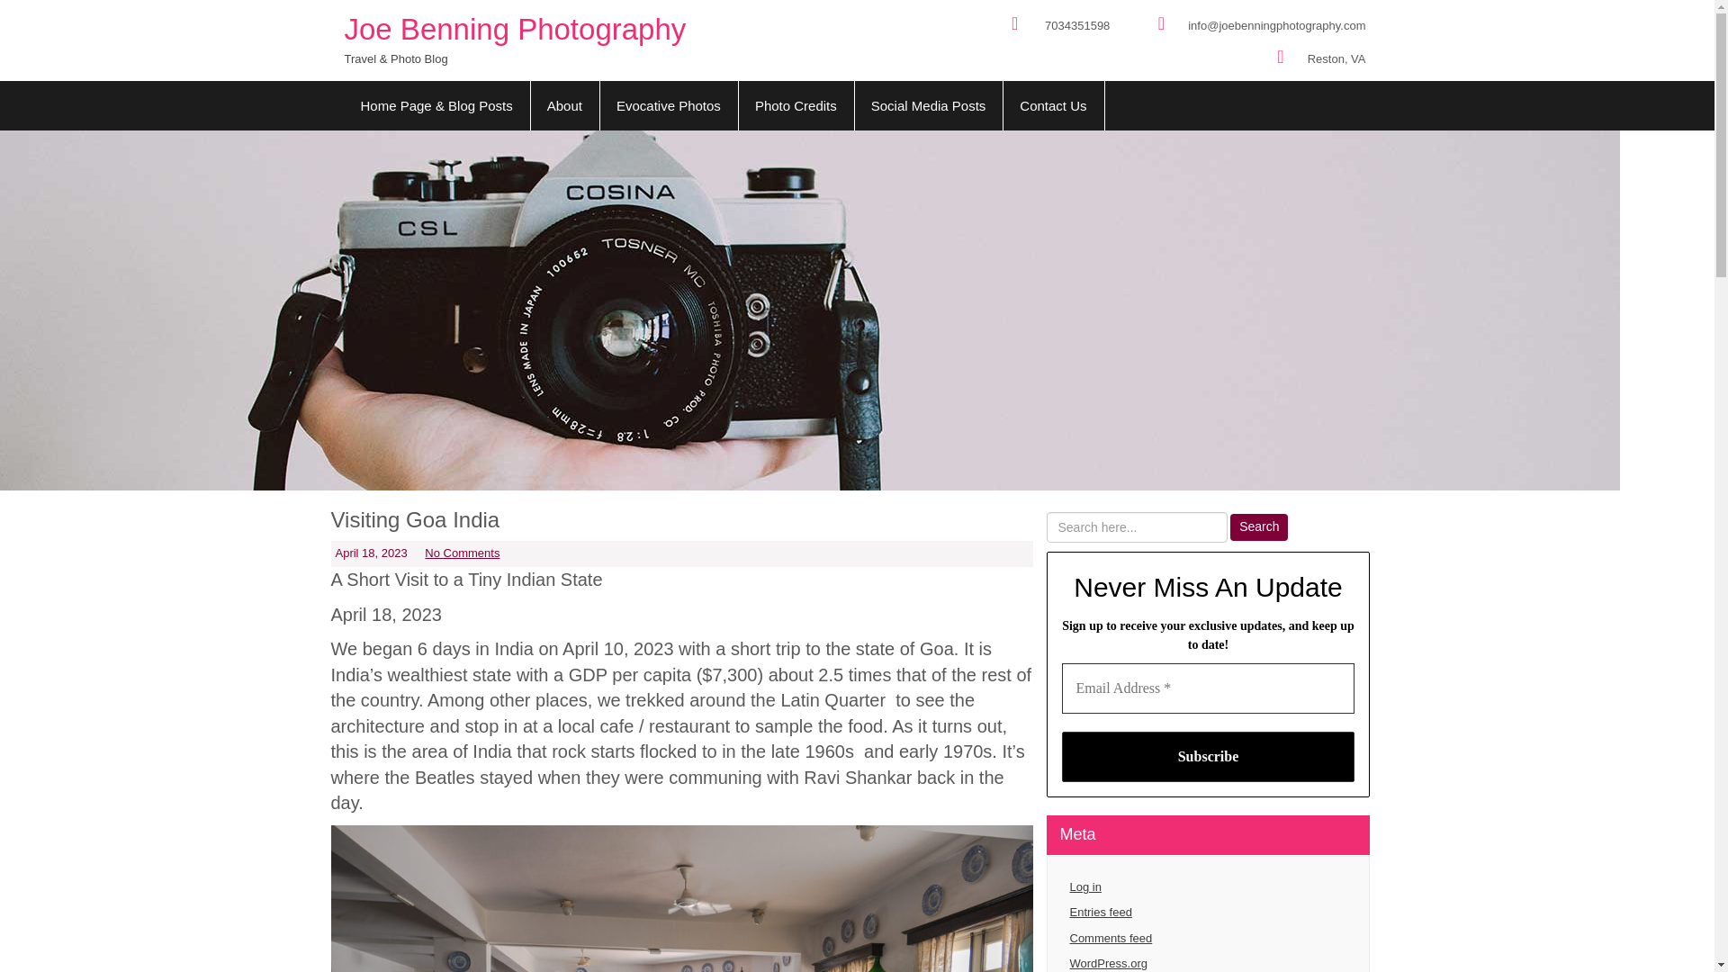 The width and height of the screenshot is (1728, 972). I want to click on 7034351598, so click(1076, 25).